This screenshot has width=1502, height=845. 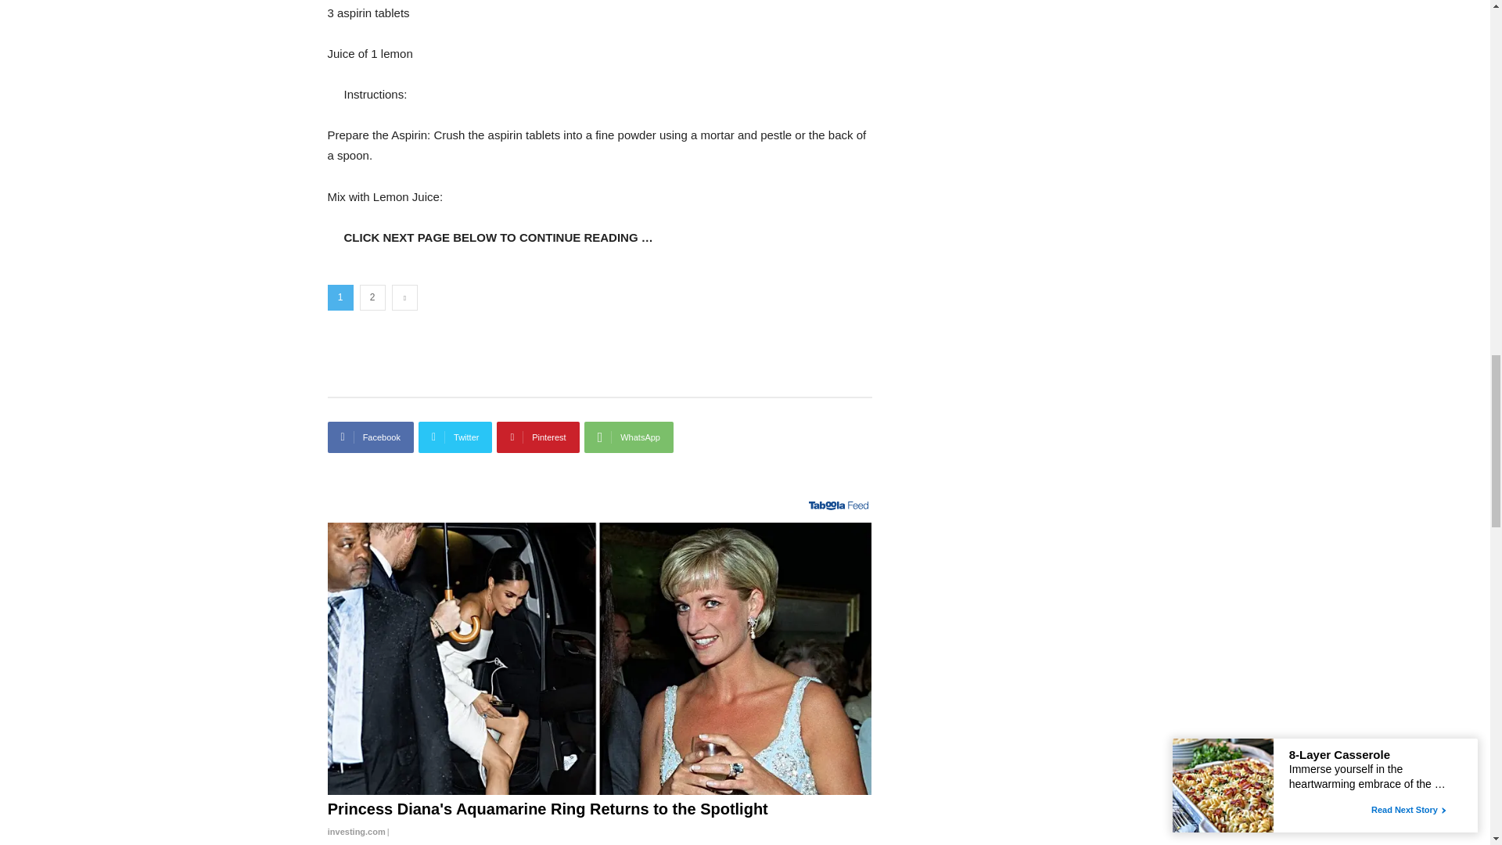 What do you see at coordinates (537, 437) in the screenshot?
I see `Pinterest` at bounding box center [537, 437].